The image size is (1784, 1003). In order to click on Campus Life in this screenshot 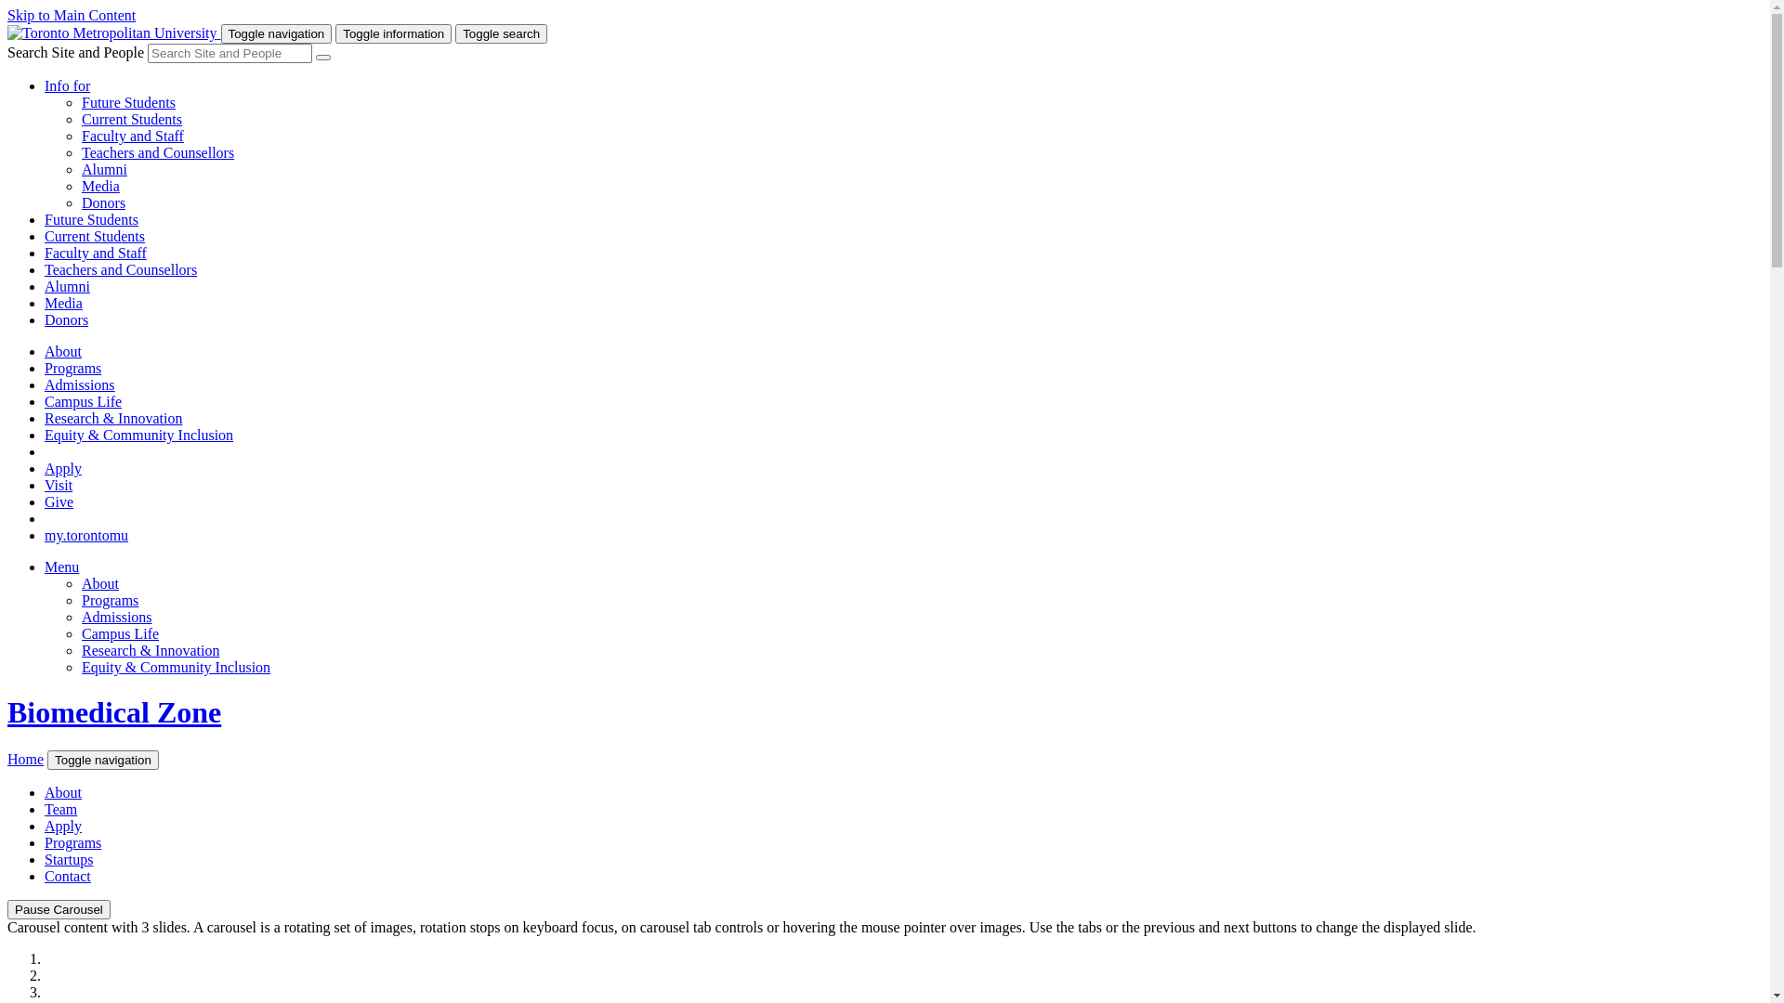, I will do `click(84, 401)`.